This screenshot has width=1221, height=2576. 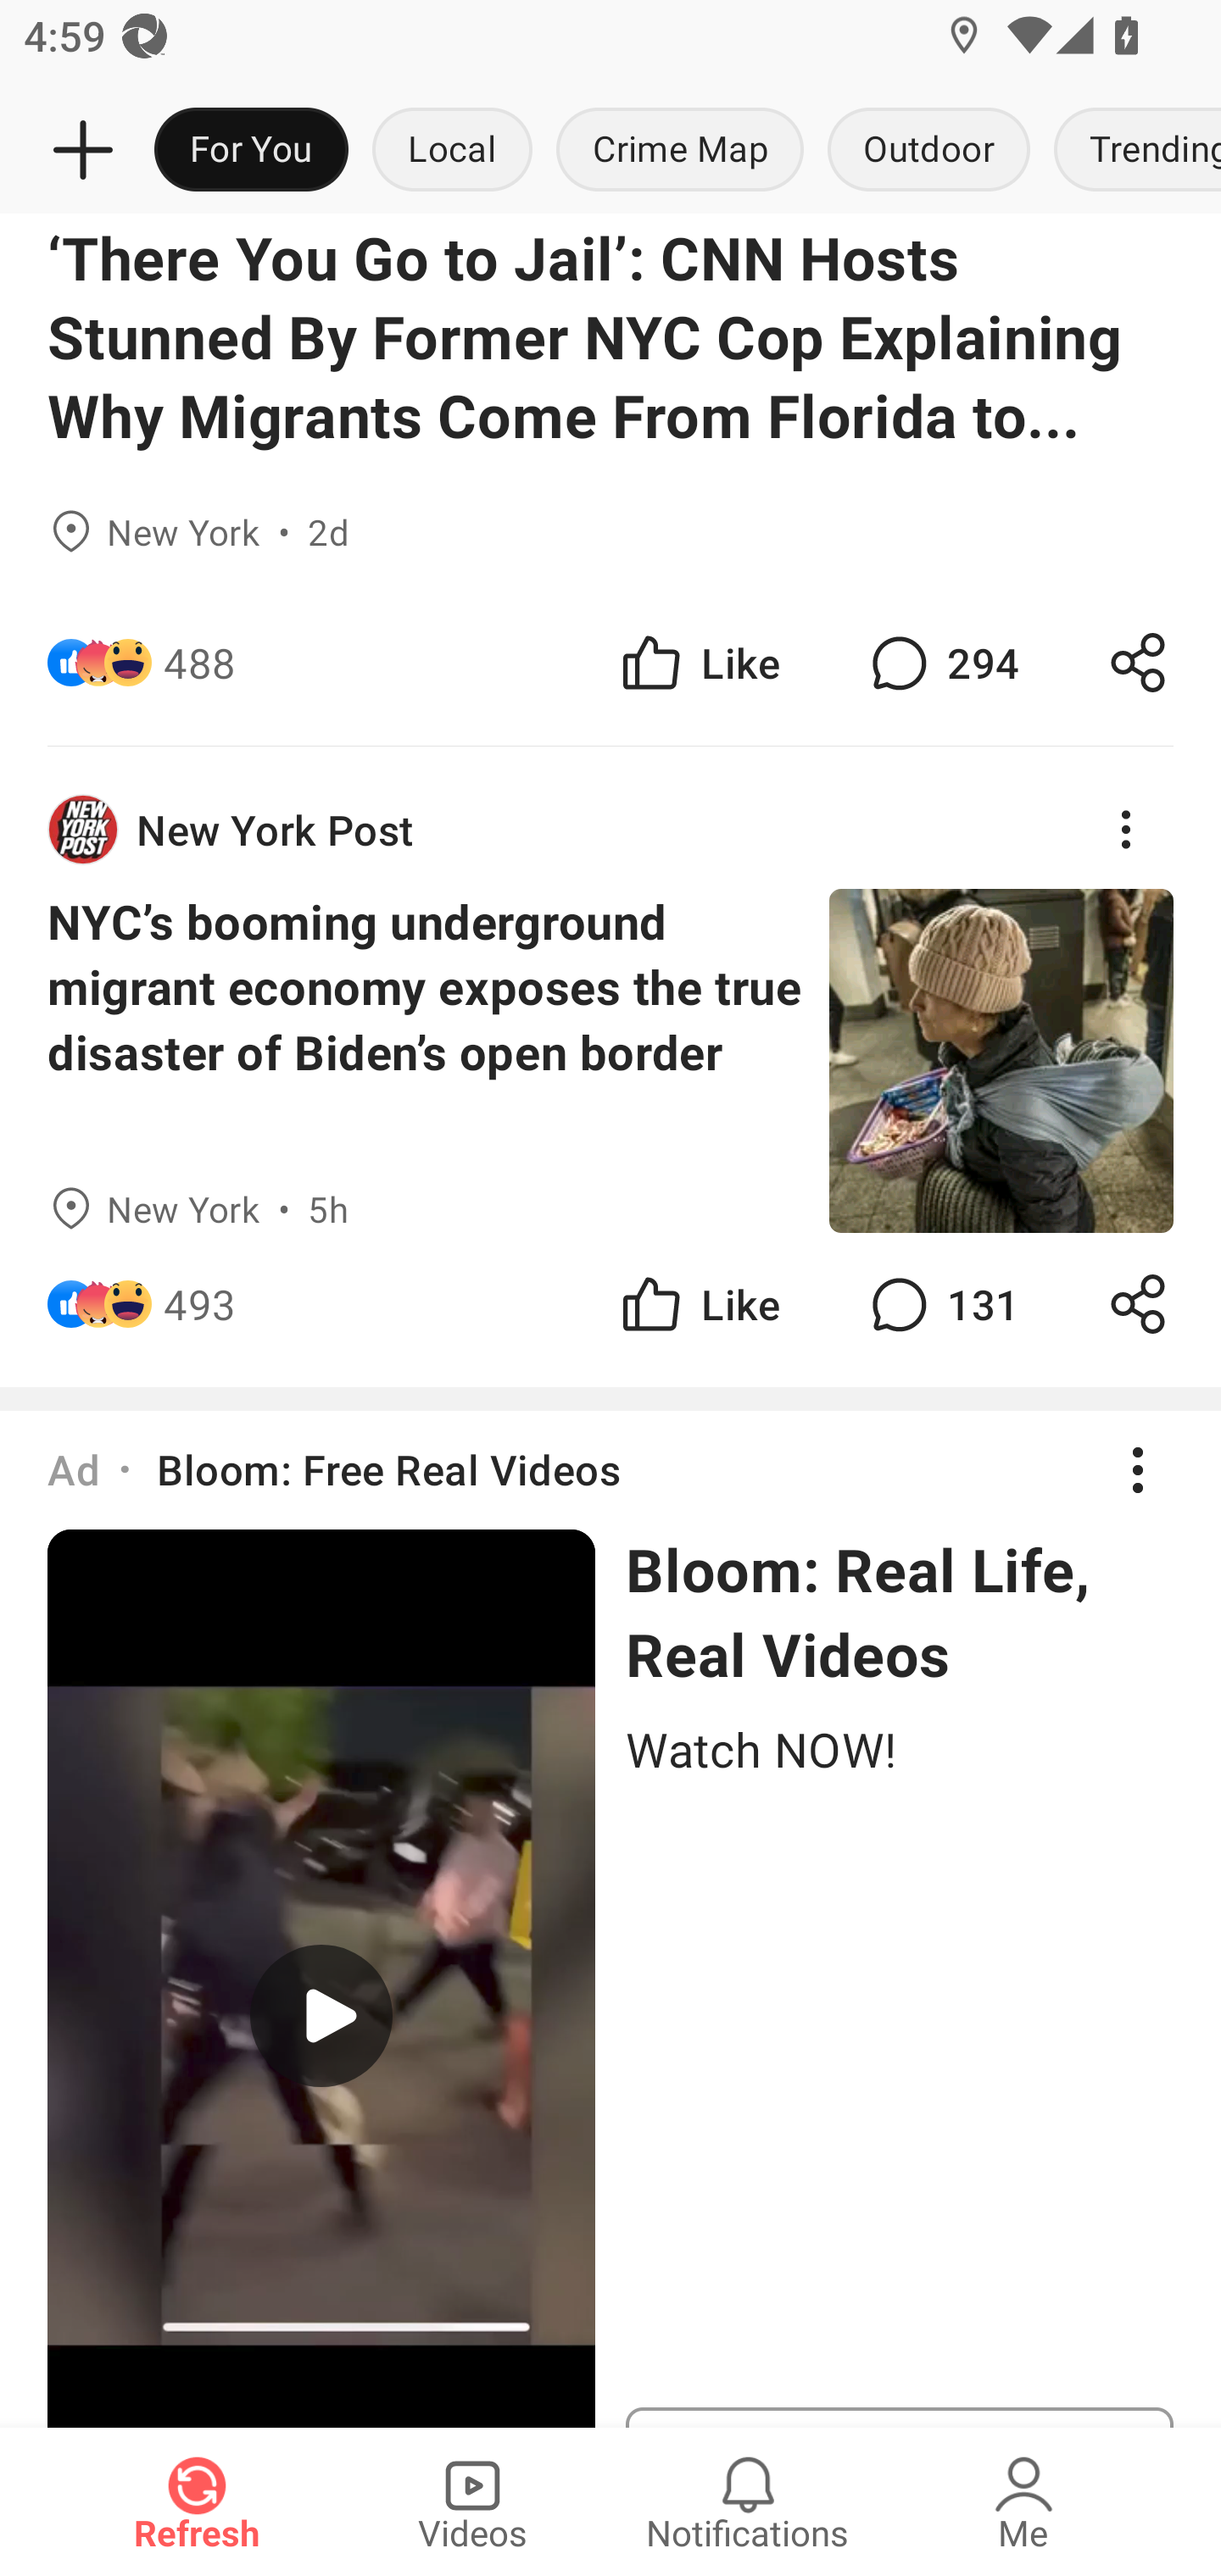 What do you see at coordinates (472, 2501) in the screenshot?
I see `Videos` at bounding box center [472, 2501].